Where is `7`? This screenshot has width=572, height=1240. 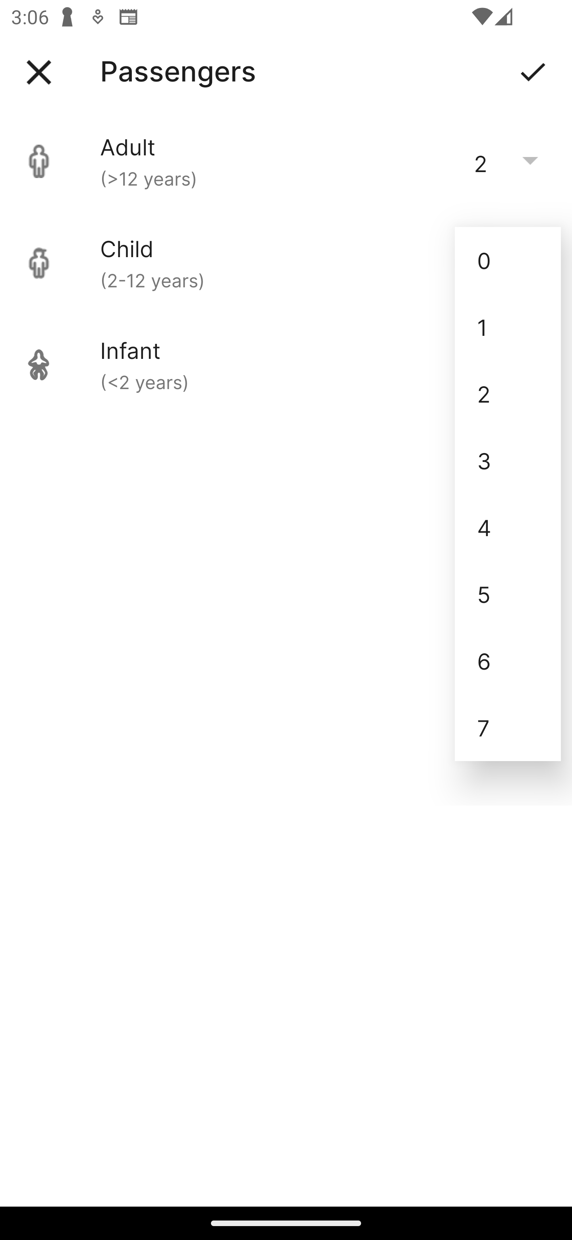
7 is located at coordinates (508, 728).